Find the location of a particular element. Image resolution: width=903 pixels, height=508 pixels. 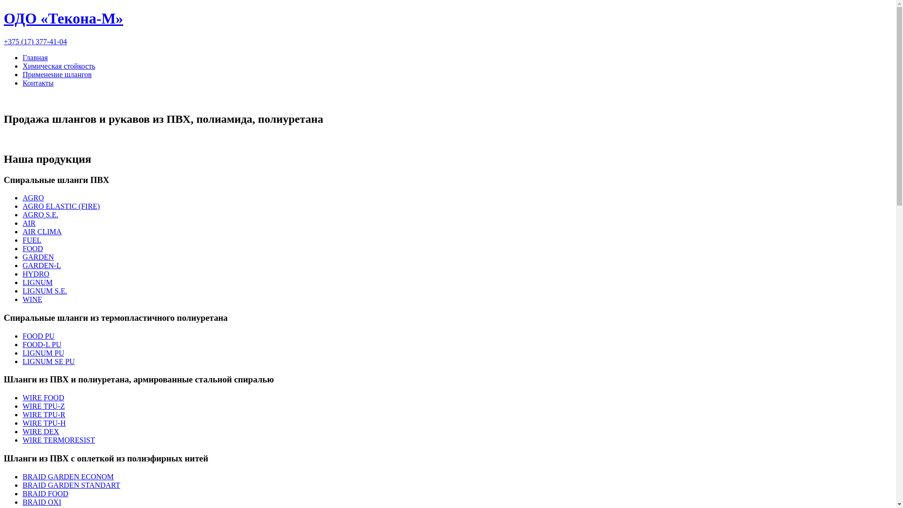

BRAID GARDEN STANDART is located at coordinates (71, 485).